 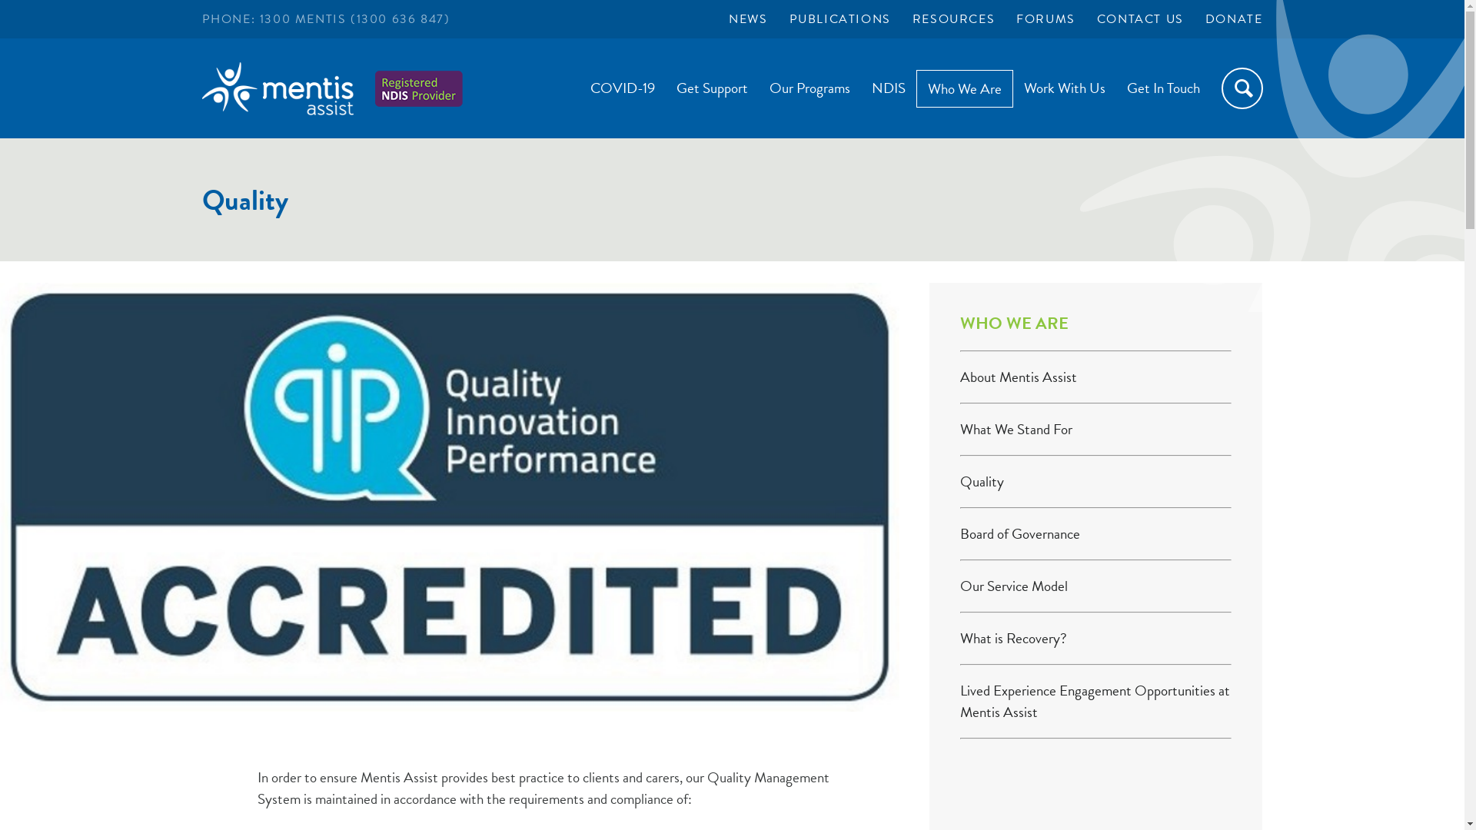 I want to click on What We Stand For, so click(x=1016, y=429).